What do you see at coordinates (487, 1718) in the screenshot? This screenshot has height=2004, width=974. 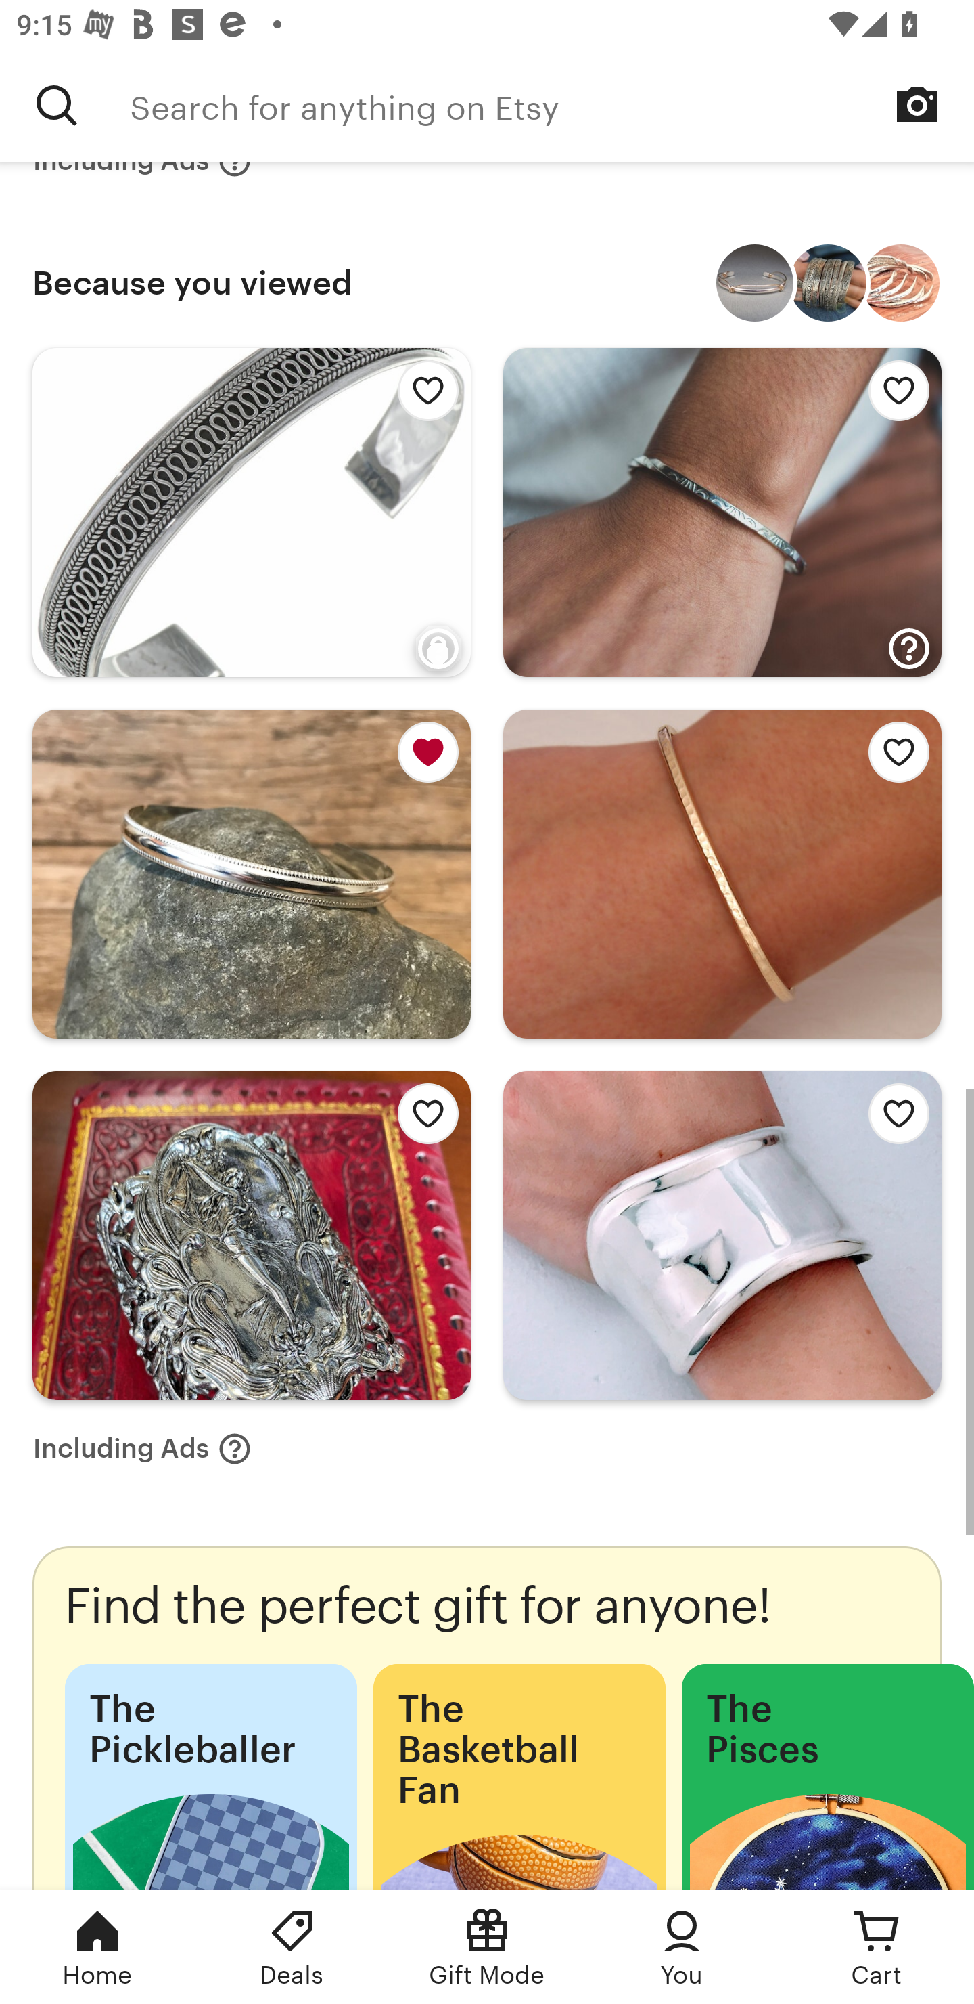 I see `Find the perfect gift for anyone!` at bounding box center [487, 1718].